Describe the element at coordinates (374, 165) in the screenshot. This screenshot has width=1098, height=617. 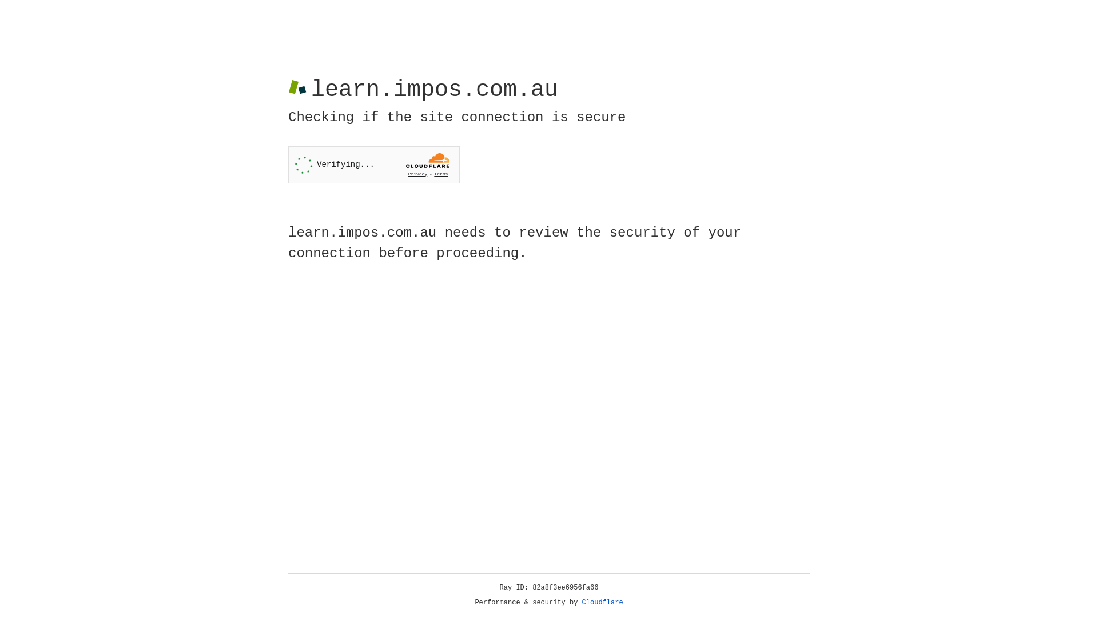
I see `Widget containing a Cloudflare security challenge` at that location.